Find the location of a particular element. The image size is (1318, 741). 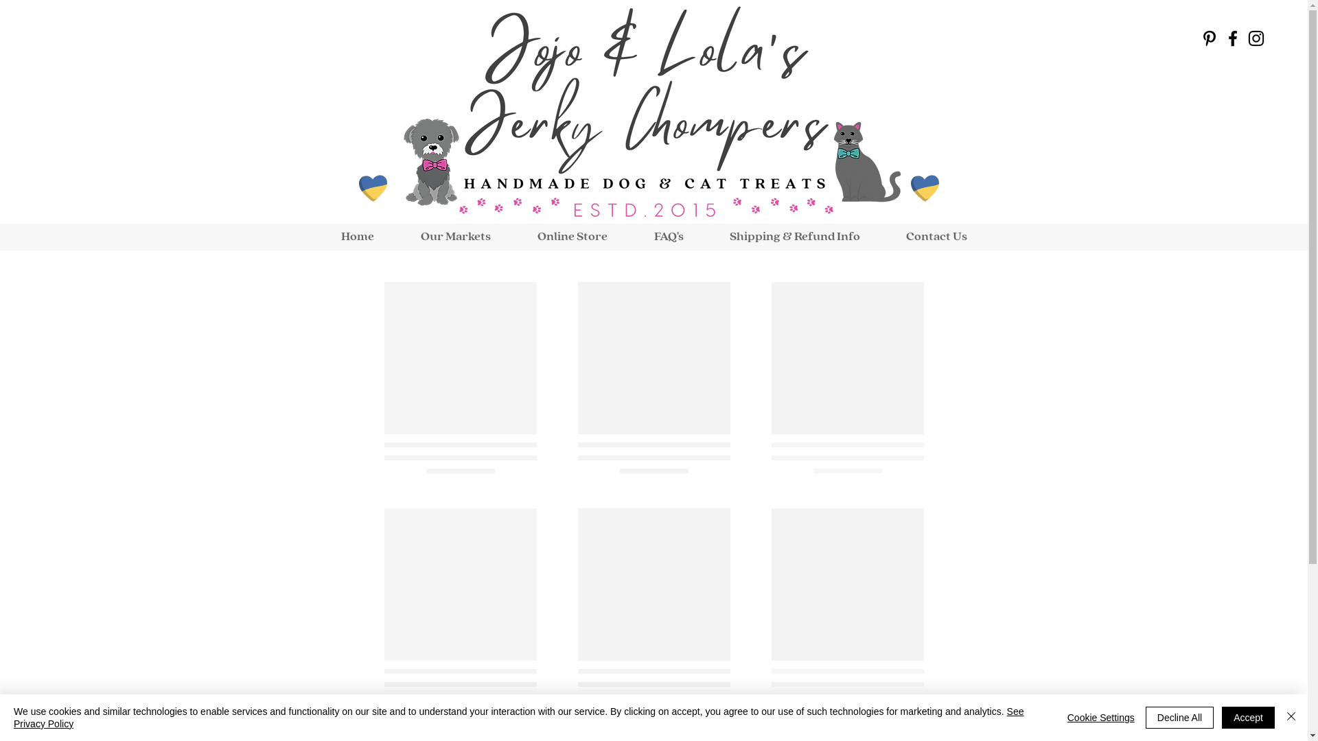

Decline All is located at coordinates (1179, 718).